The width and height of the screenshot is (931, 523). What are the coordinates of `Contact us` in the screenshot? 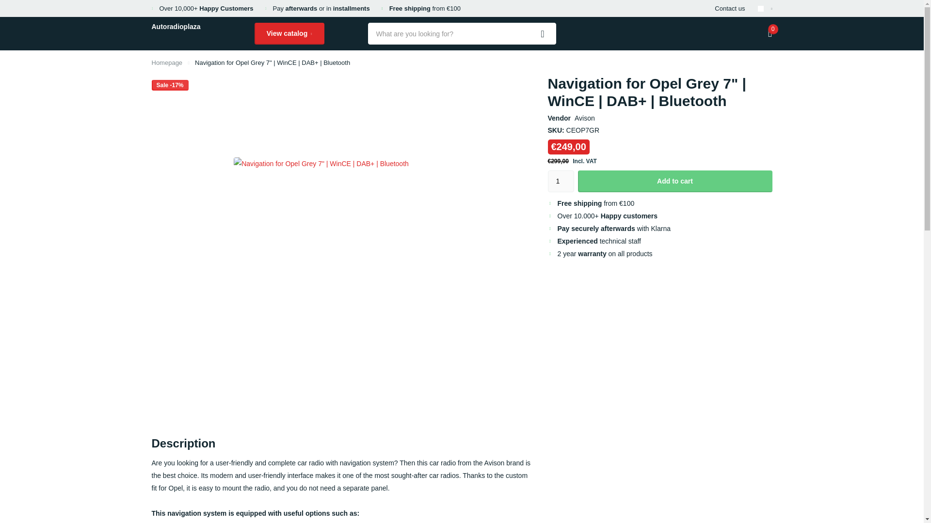 It's located at (730, 8).